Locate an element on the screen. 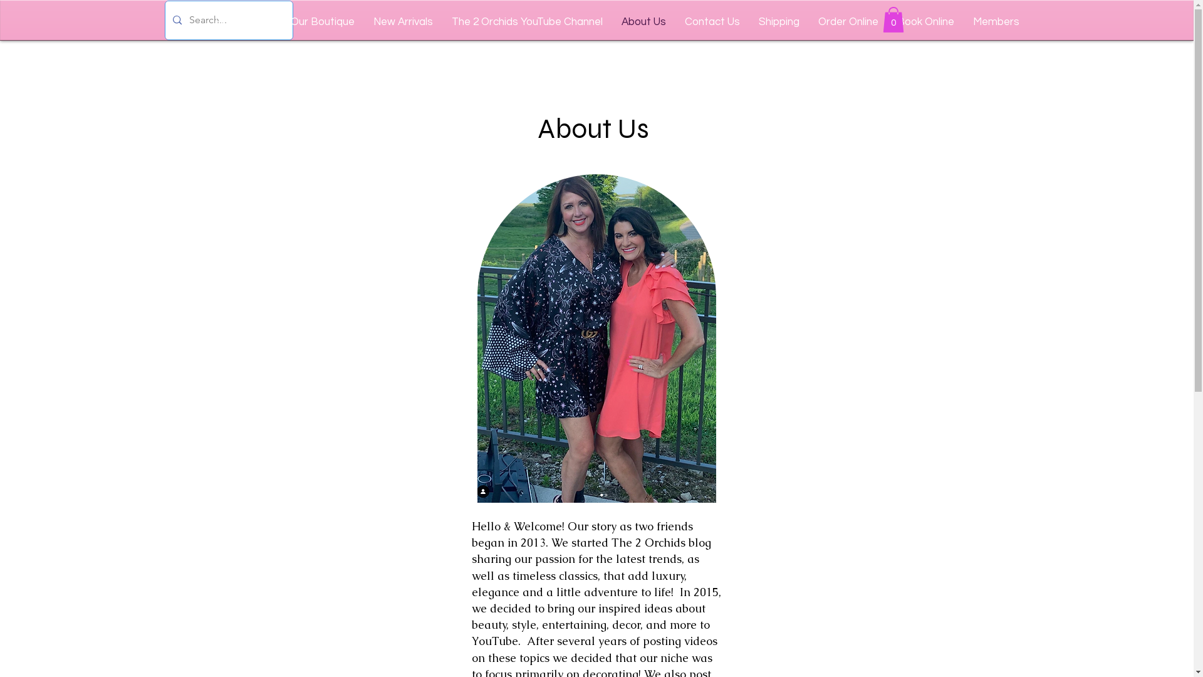 Image resolution: width=1203 pixels, height=677 pixels. Book Online is located at coordinates (926, 23).